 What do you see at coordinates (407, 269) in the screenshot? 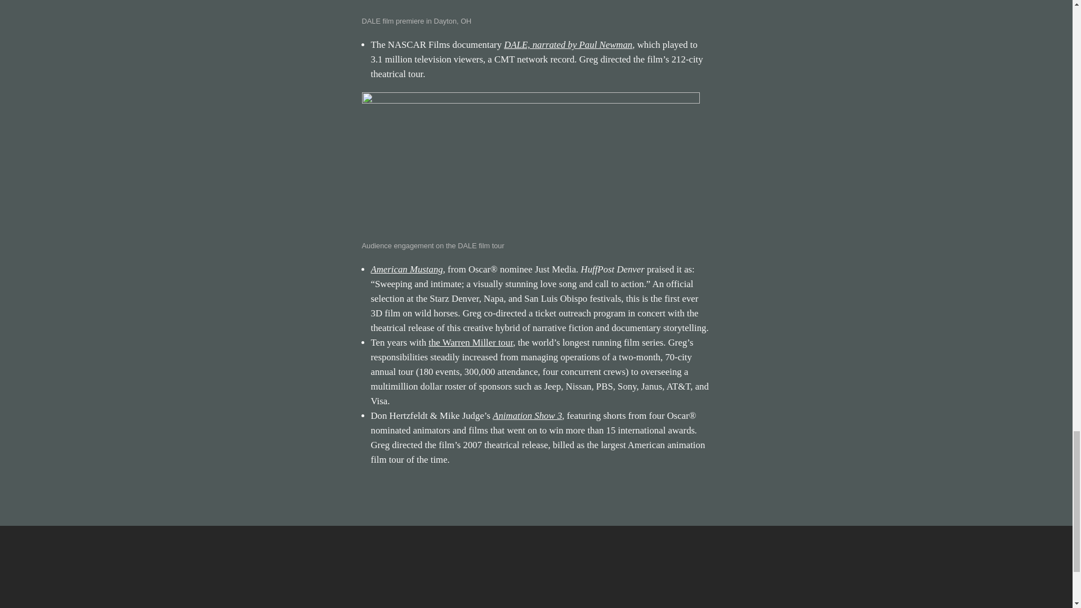
I see `American Mustang` at bounding box center [407, 269].